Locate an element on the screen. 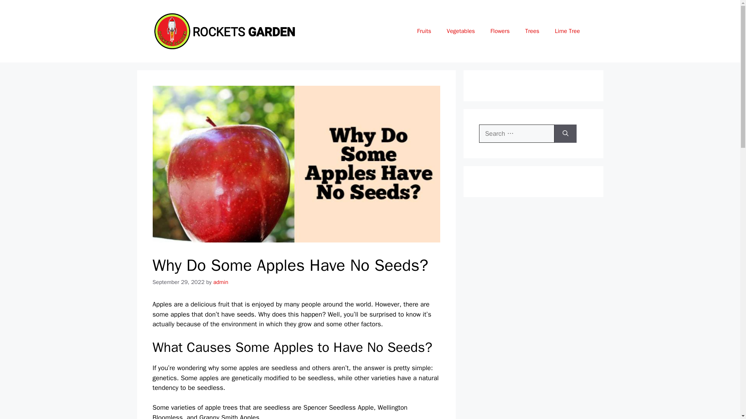 The height and width of the screenshot is (419, 746). Flowers is located at coordinates (500, 31).